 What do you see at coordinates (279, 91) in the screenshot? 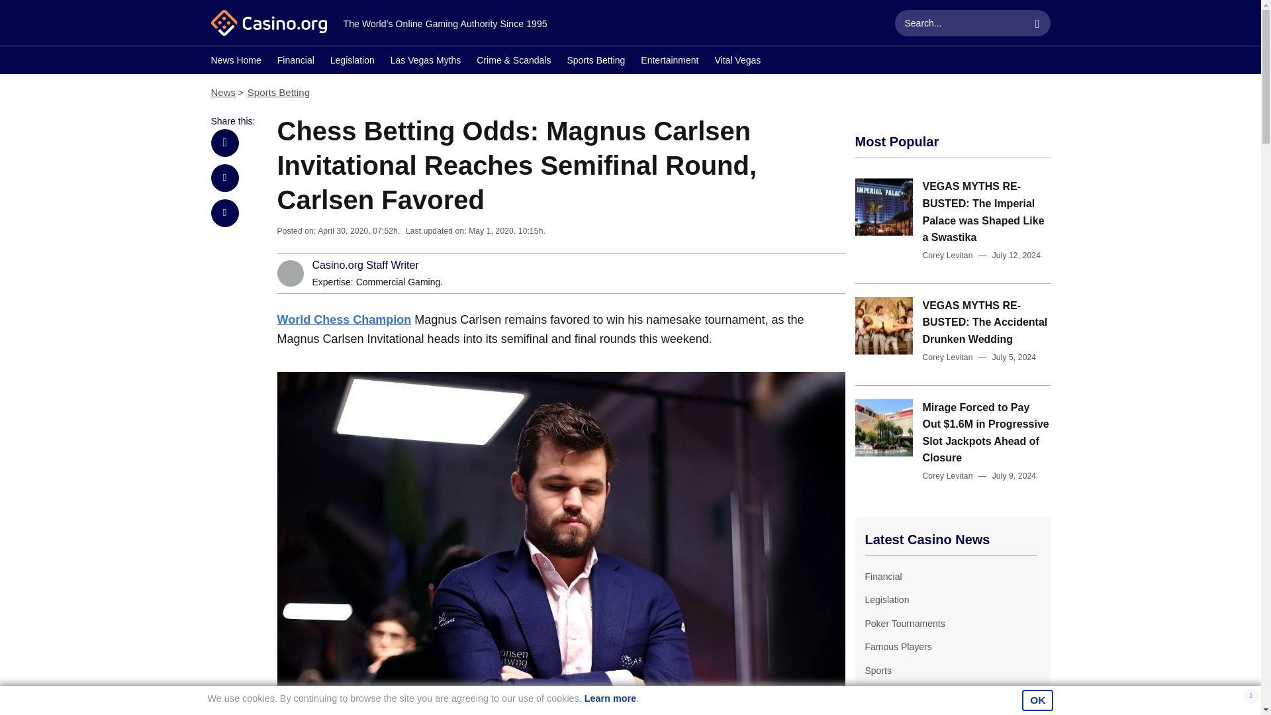
I see `Sports Betting` at bounding box center [279, 91].